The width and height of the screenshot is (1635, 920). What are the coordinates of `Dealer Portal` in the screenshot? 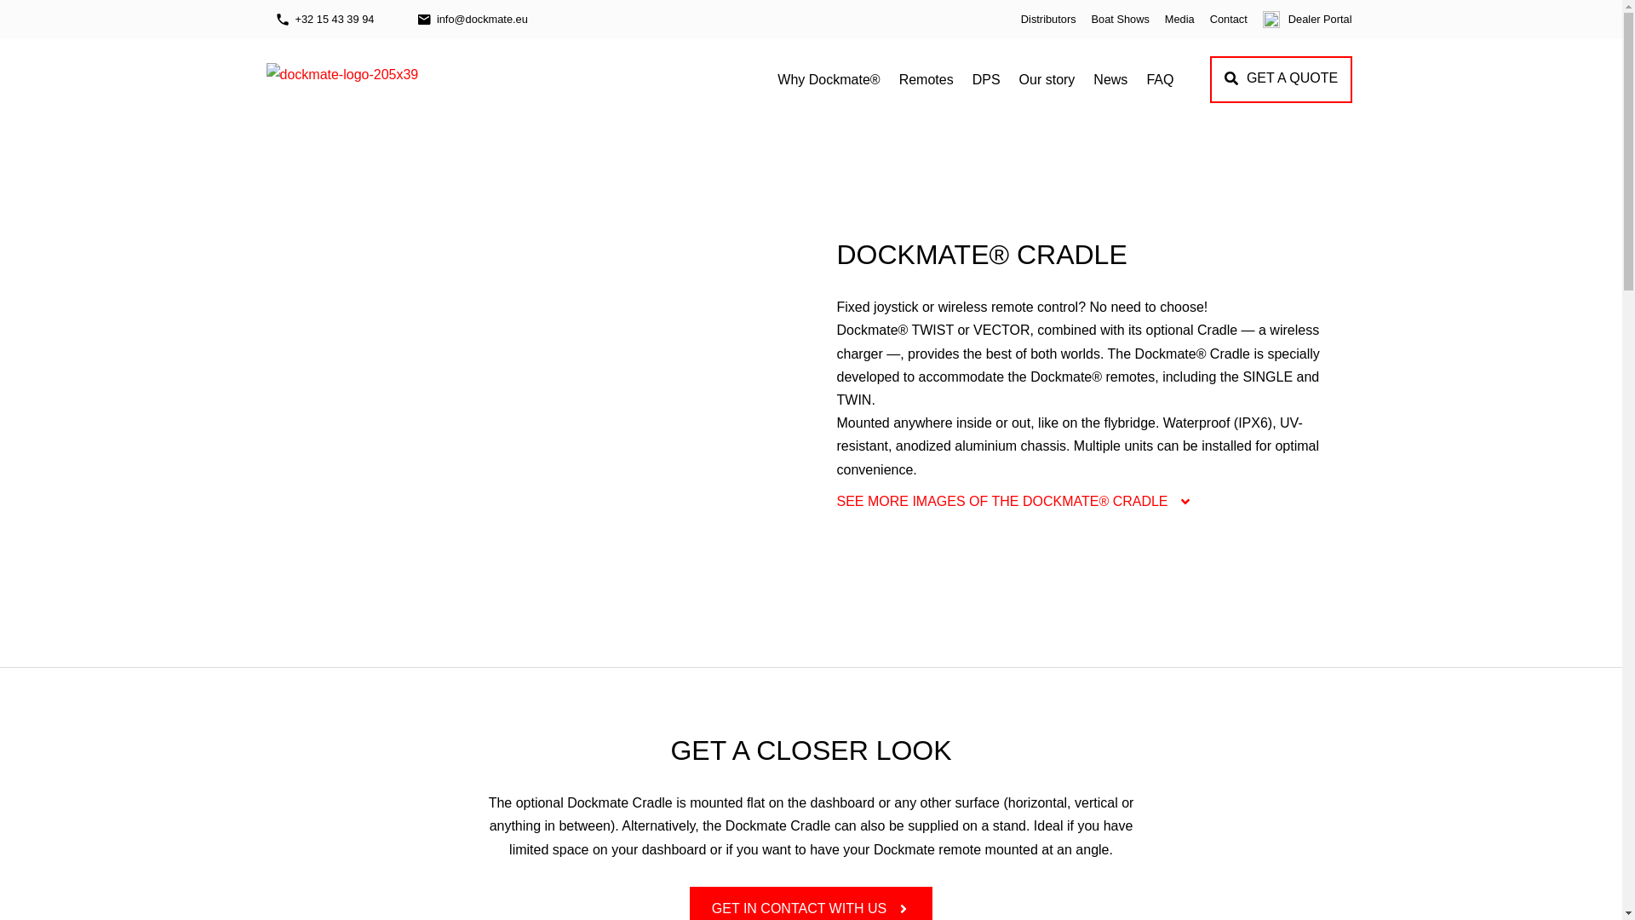 It's located at (1308, 20).